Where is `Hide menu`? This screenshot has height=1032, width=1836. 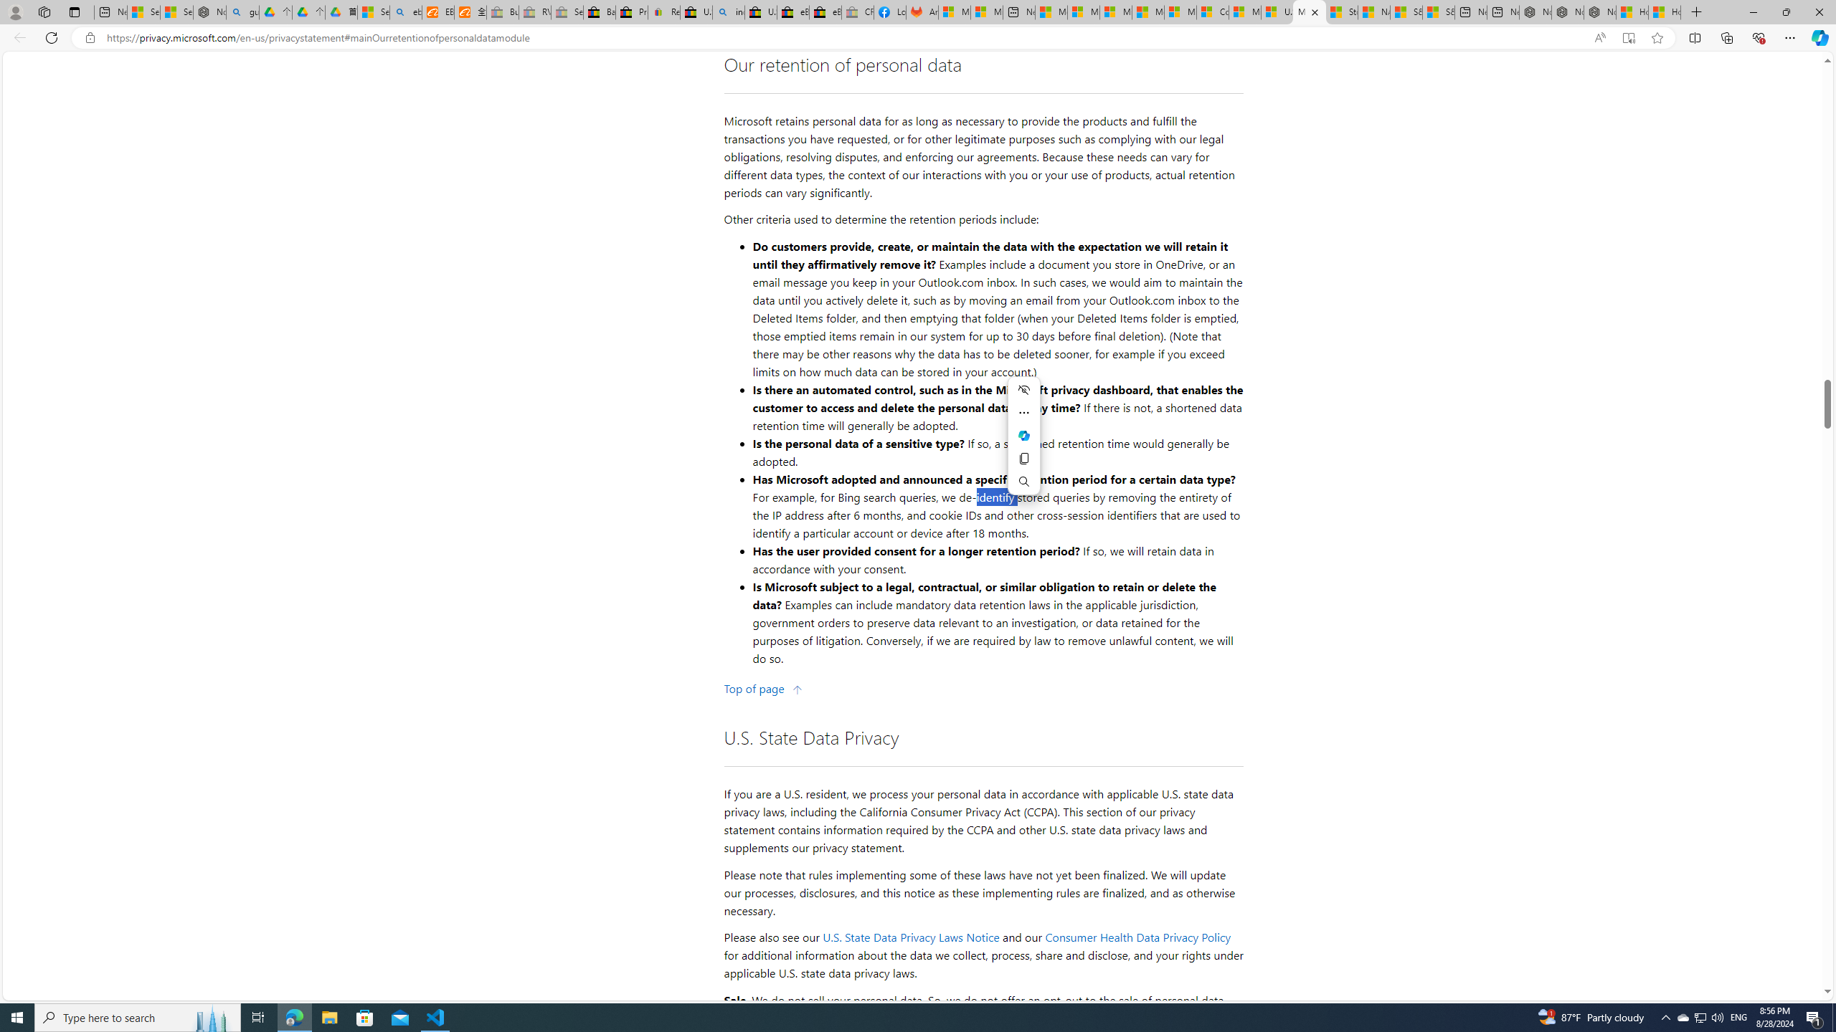 Hide menu is located at coordinates (1023, 390).